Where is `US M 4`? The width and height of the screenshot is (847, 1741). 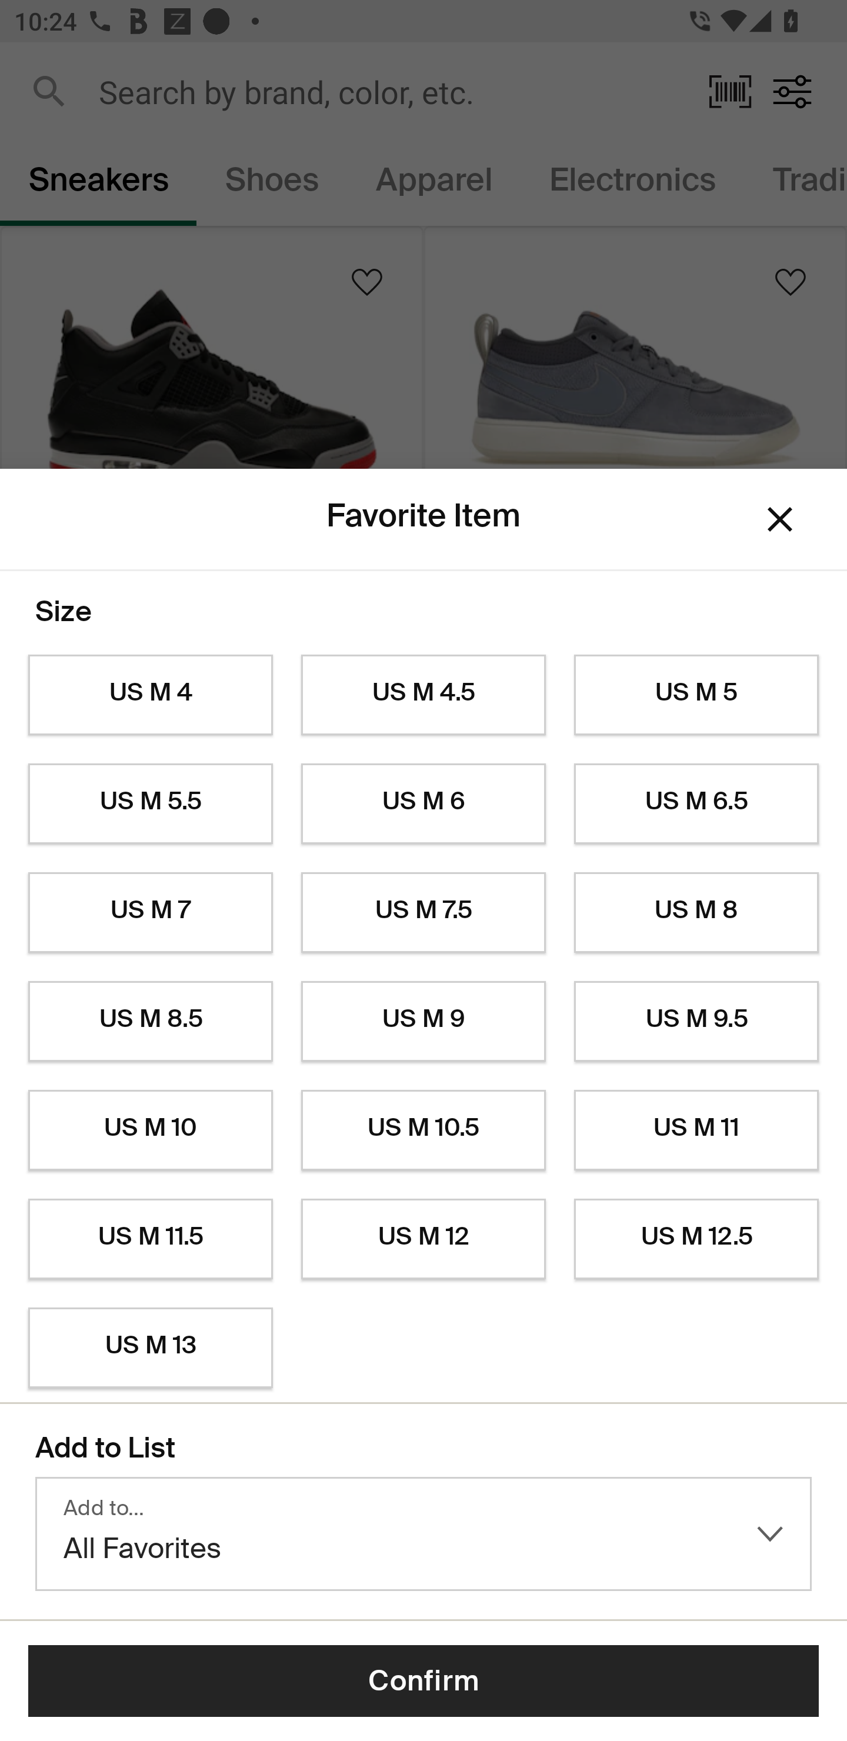
US M 4 is located at coordinates (150, 695).